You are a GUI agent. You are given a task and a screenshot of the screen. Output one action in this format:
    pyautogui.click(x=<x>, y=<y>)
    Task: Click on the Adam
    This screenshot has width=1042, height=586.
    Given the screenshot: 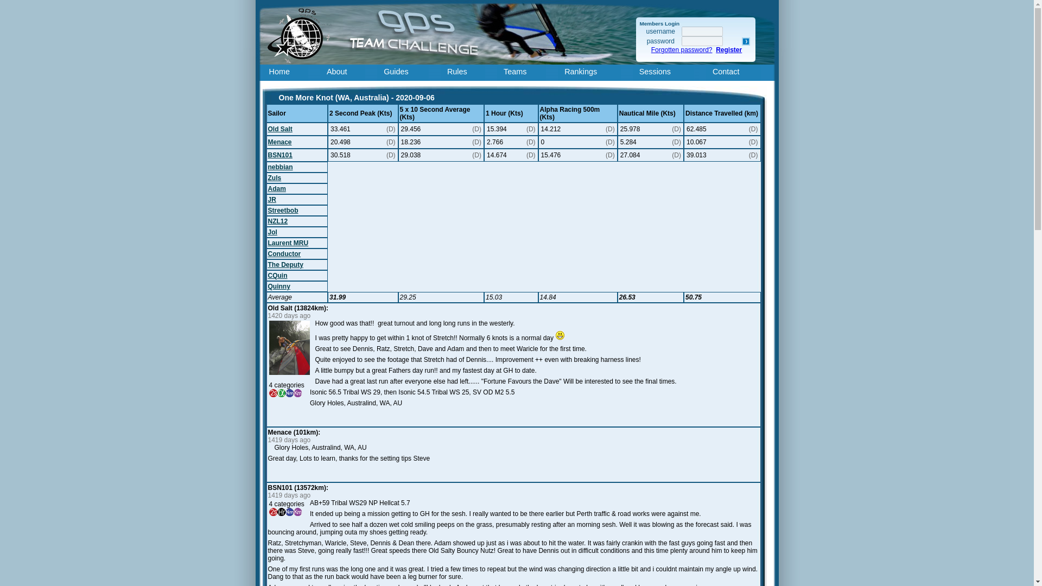 What is the action you would take?
    pyautogui.click(x=277, y=189)
    